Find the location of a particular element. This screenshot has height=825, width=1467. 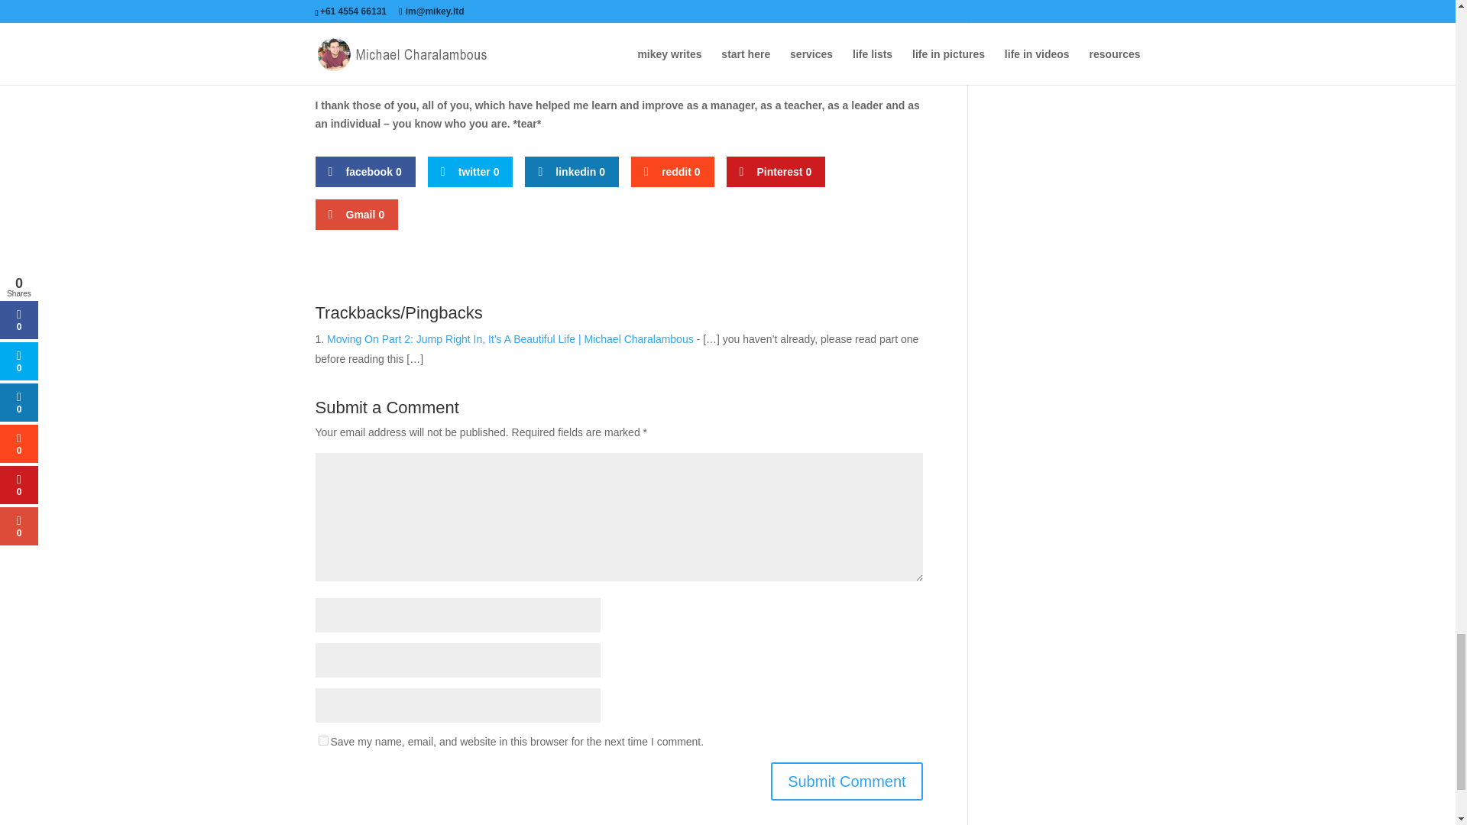

Gmail0 is located at coordinates (356, 215).